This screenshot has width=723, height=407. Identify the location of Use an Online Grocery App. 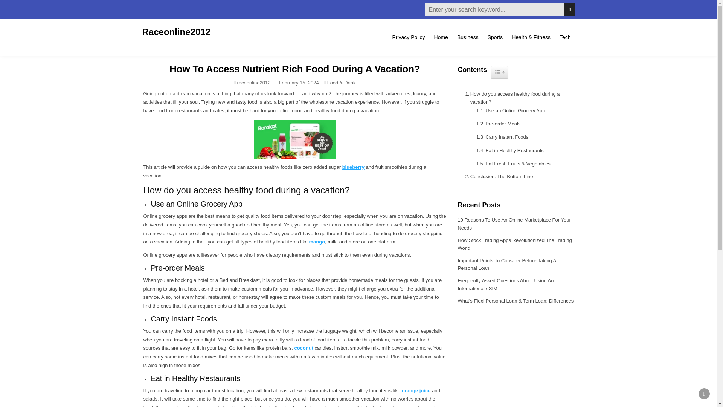
(509, 110).